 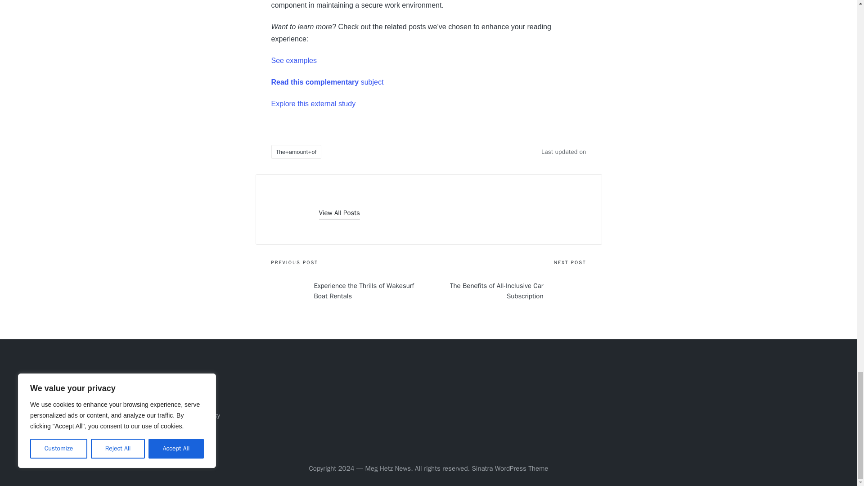 What do you see at coordinates (339, 213) in the screenshot?
I see `View All Posts` at bounding box center [339, 213].